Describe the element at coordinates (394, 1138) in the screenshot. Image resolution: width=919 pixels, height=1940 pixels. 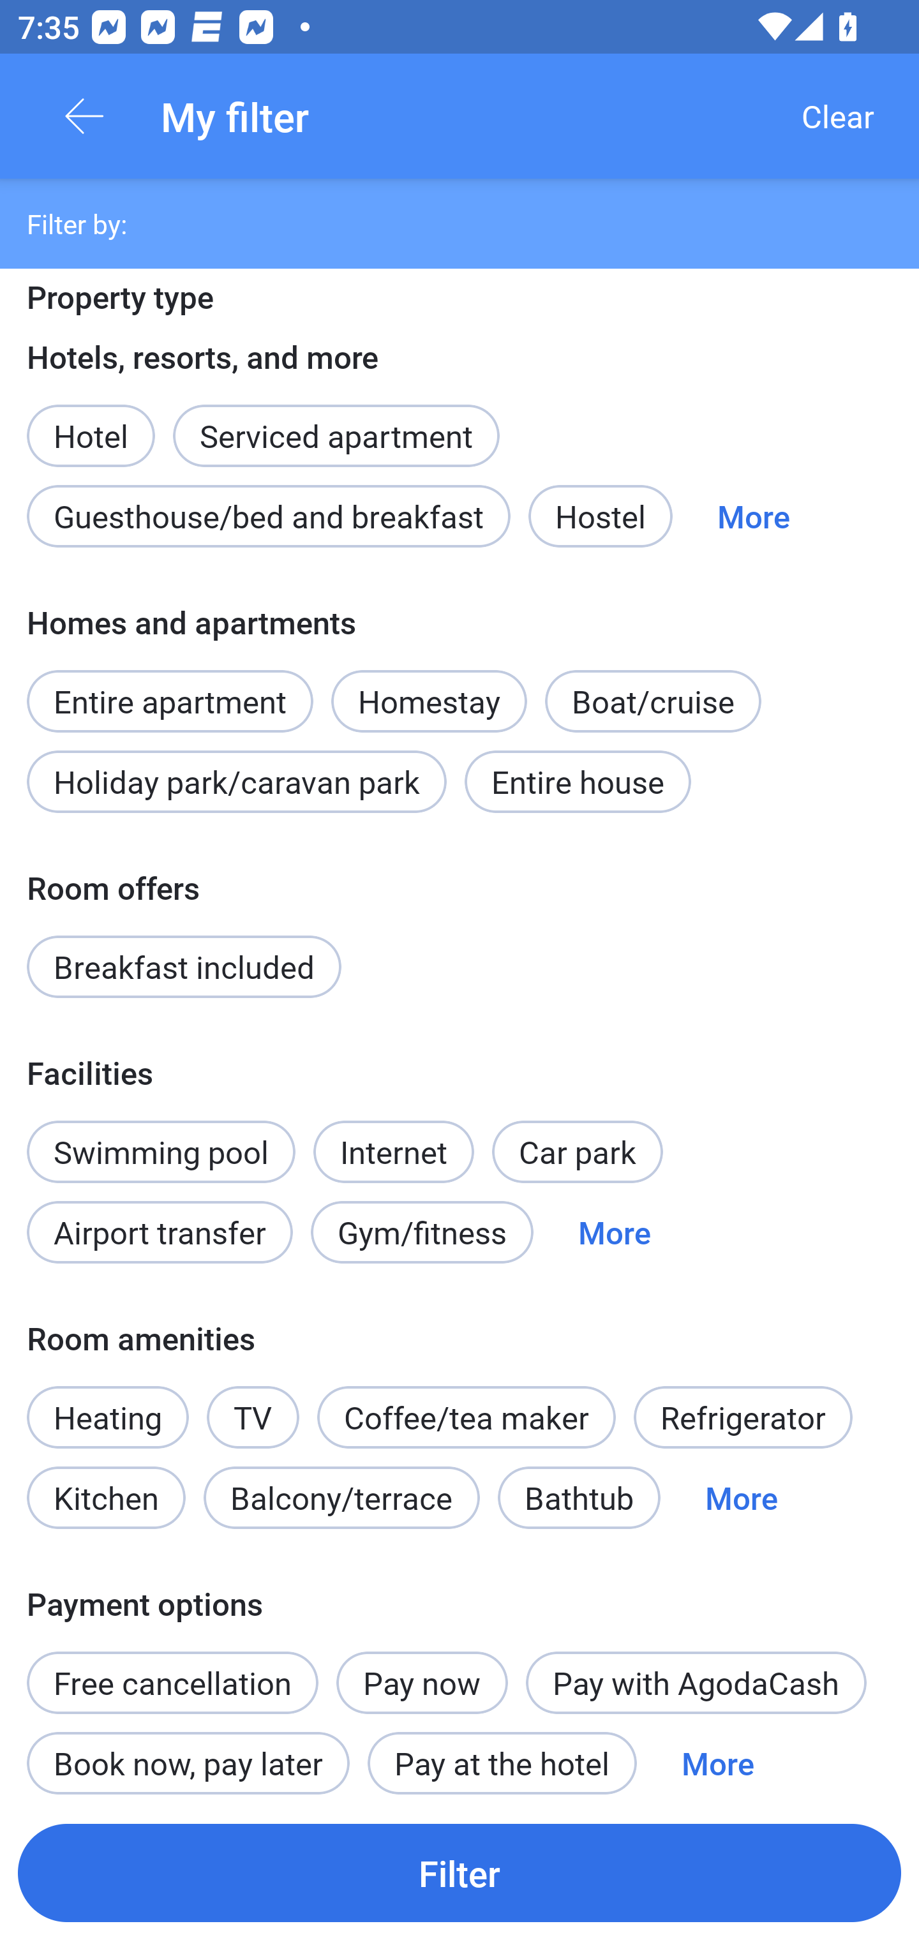
I see `Internet` at that location.